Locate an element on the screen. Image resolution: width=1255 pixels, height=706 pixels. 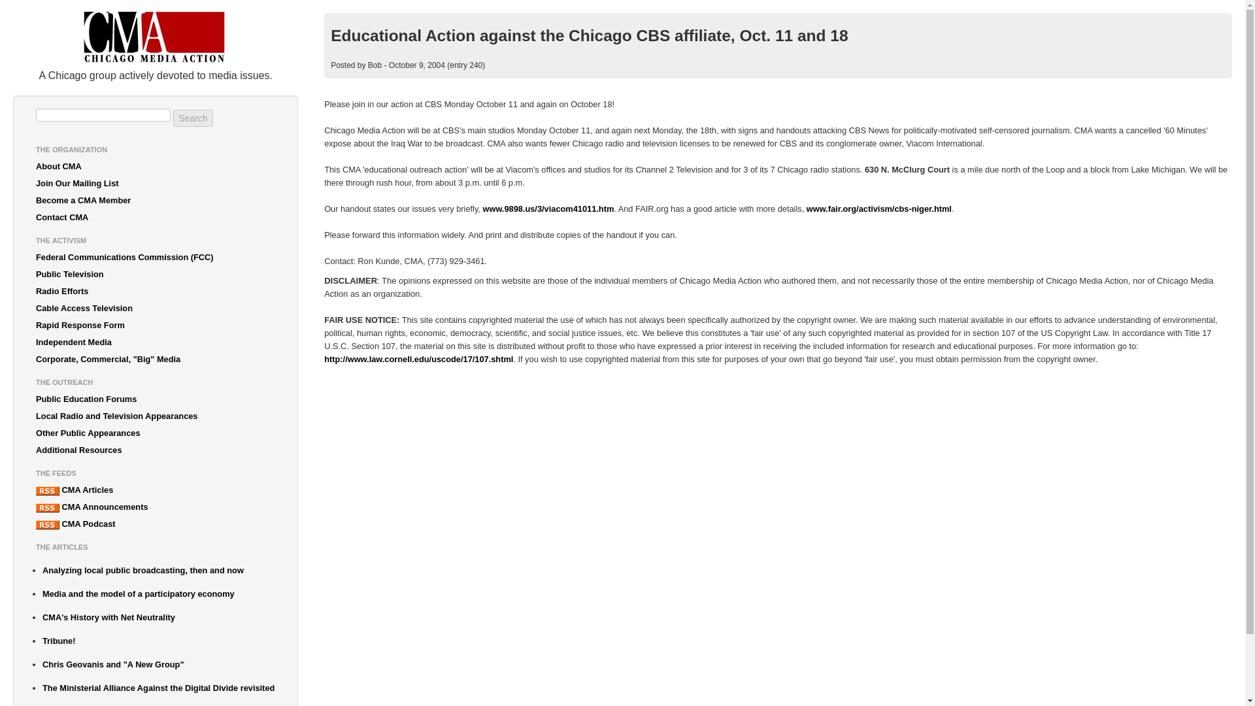
Corporate, Commercial, "Big" Media is located at coordinates (156, 359).